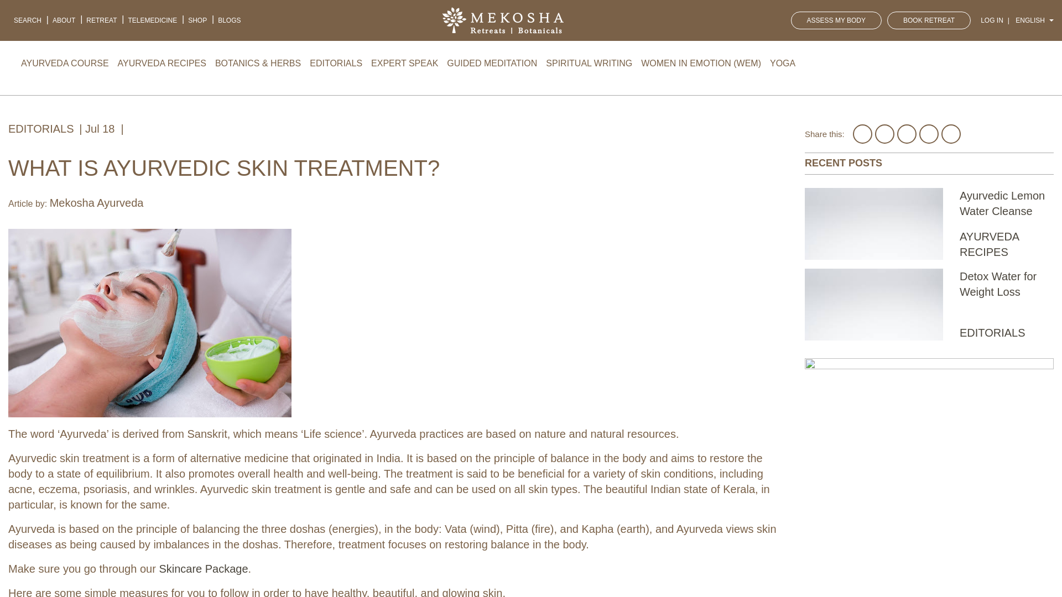  I want to click on LOG IN, so click(992, 20).